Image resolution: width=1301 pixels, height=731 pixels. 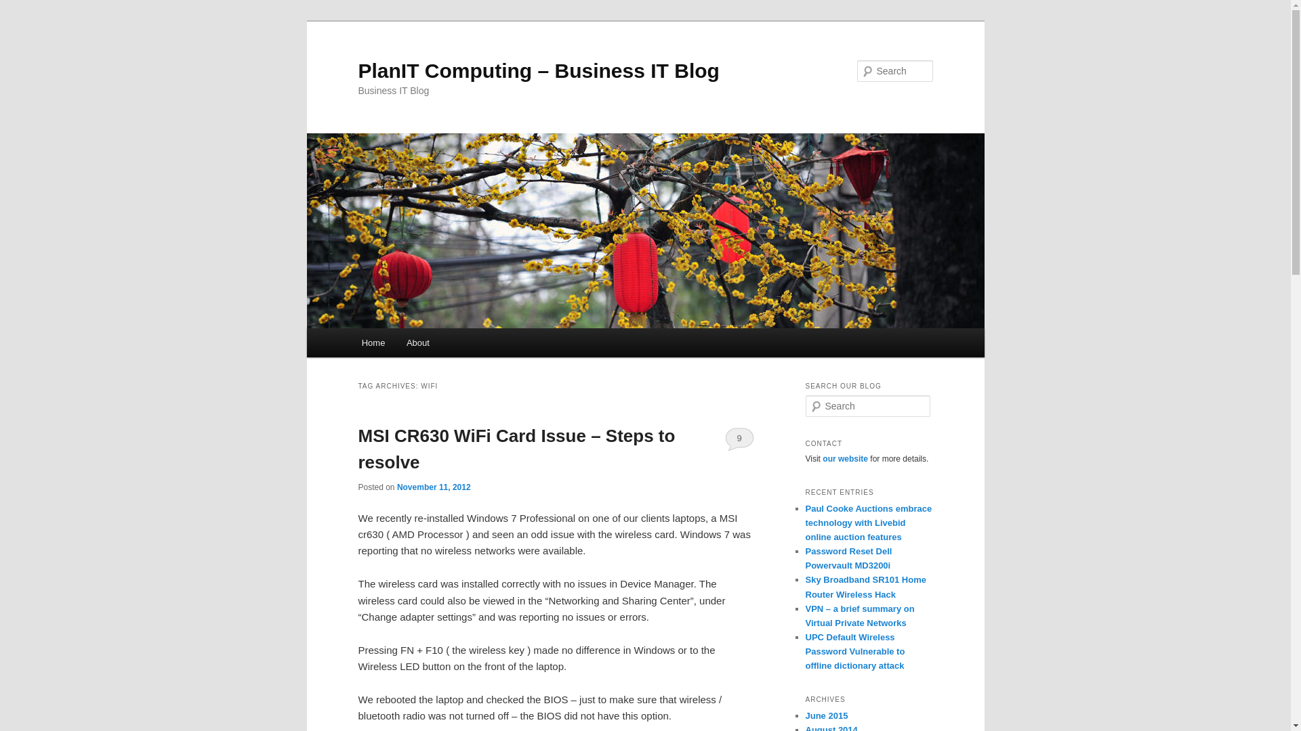 I want to click on our website, so click(x=844, y=458).